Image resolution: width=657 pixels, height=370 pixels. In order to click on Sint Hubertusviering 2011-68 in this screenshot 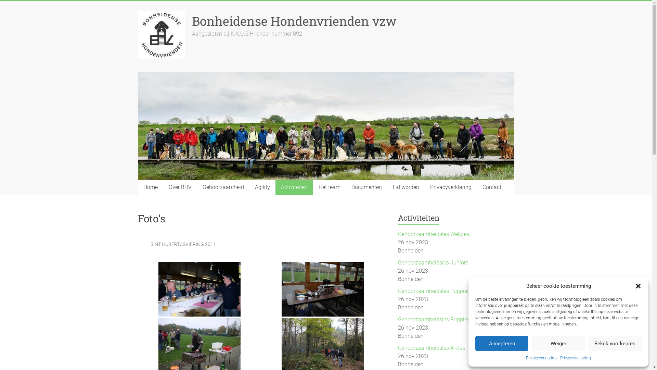, I will do `click(322, 289)`.